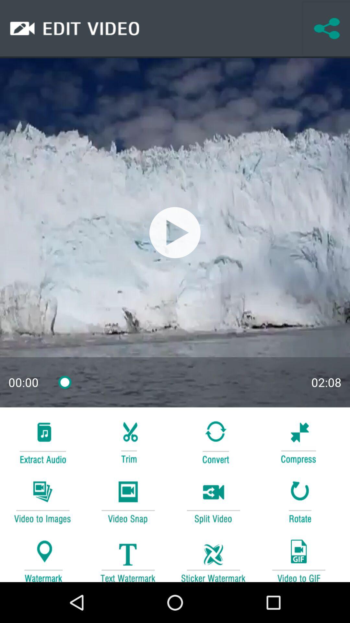 The width and height of the screenshot is (350, 623). I want to click on play this video, so click(175, 232).